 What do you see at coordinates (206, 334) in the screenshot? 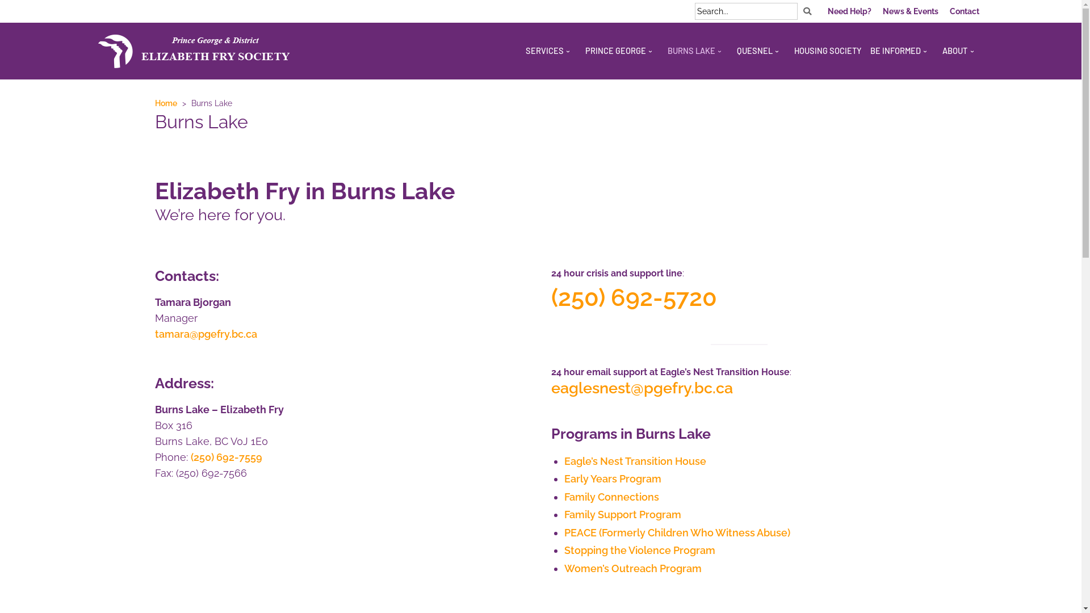
I see `tamara@pgefry.bc.ca` at bounding box center [206, 334].